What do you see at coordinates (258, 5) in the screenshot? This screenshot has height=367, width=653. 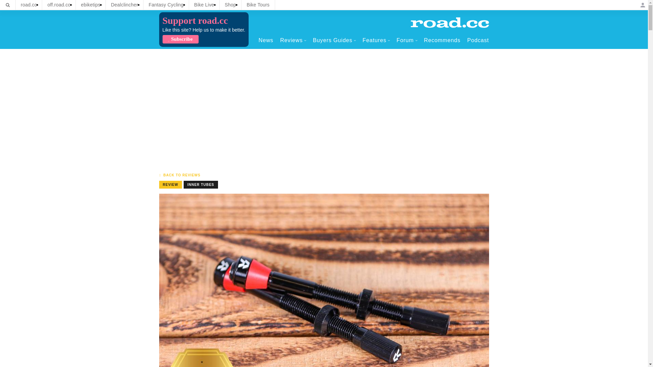 I see `Bike Tours` at bounding box center [258, 5].